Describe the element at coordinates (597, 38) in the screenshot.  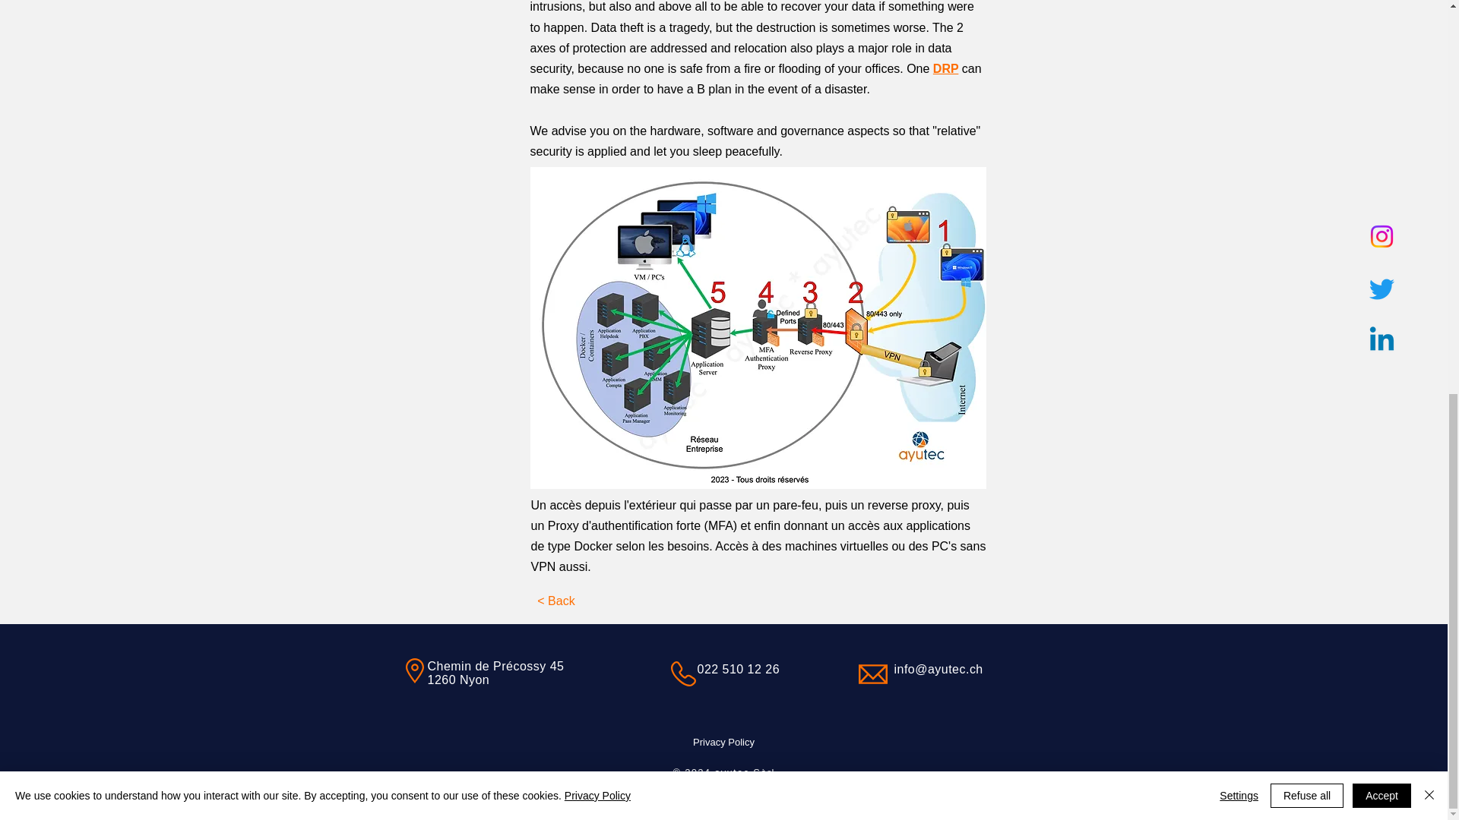
I see `Privacy Policy` at that location.